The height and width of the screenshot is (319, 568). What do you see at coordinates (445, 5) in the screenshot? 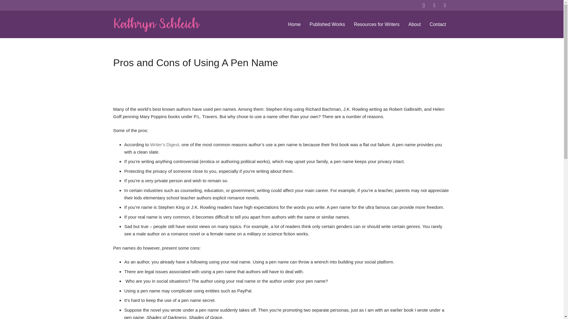
I see `LinkedIn` at bounding box center [445, 5].